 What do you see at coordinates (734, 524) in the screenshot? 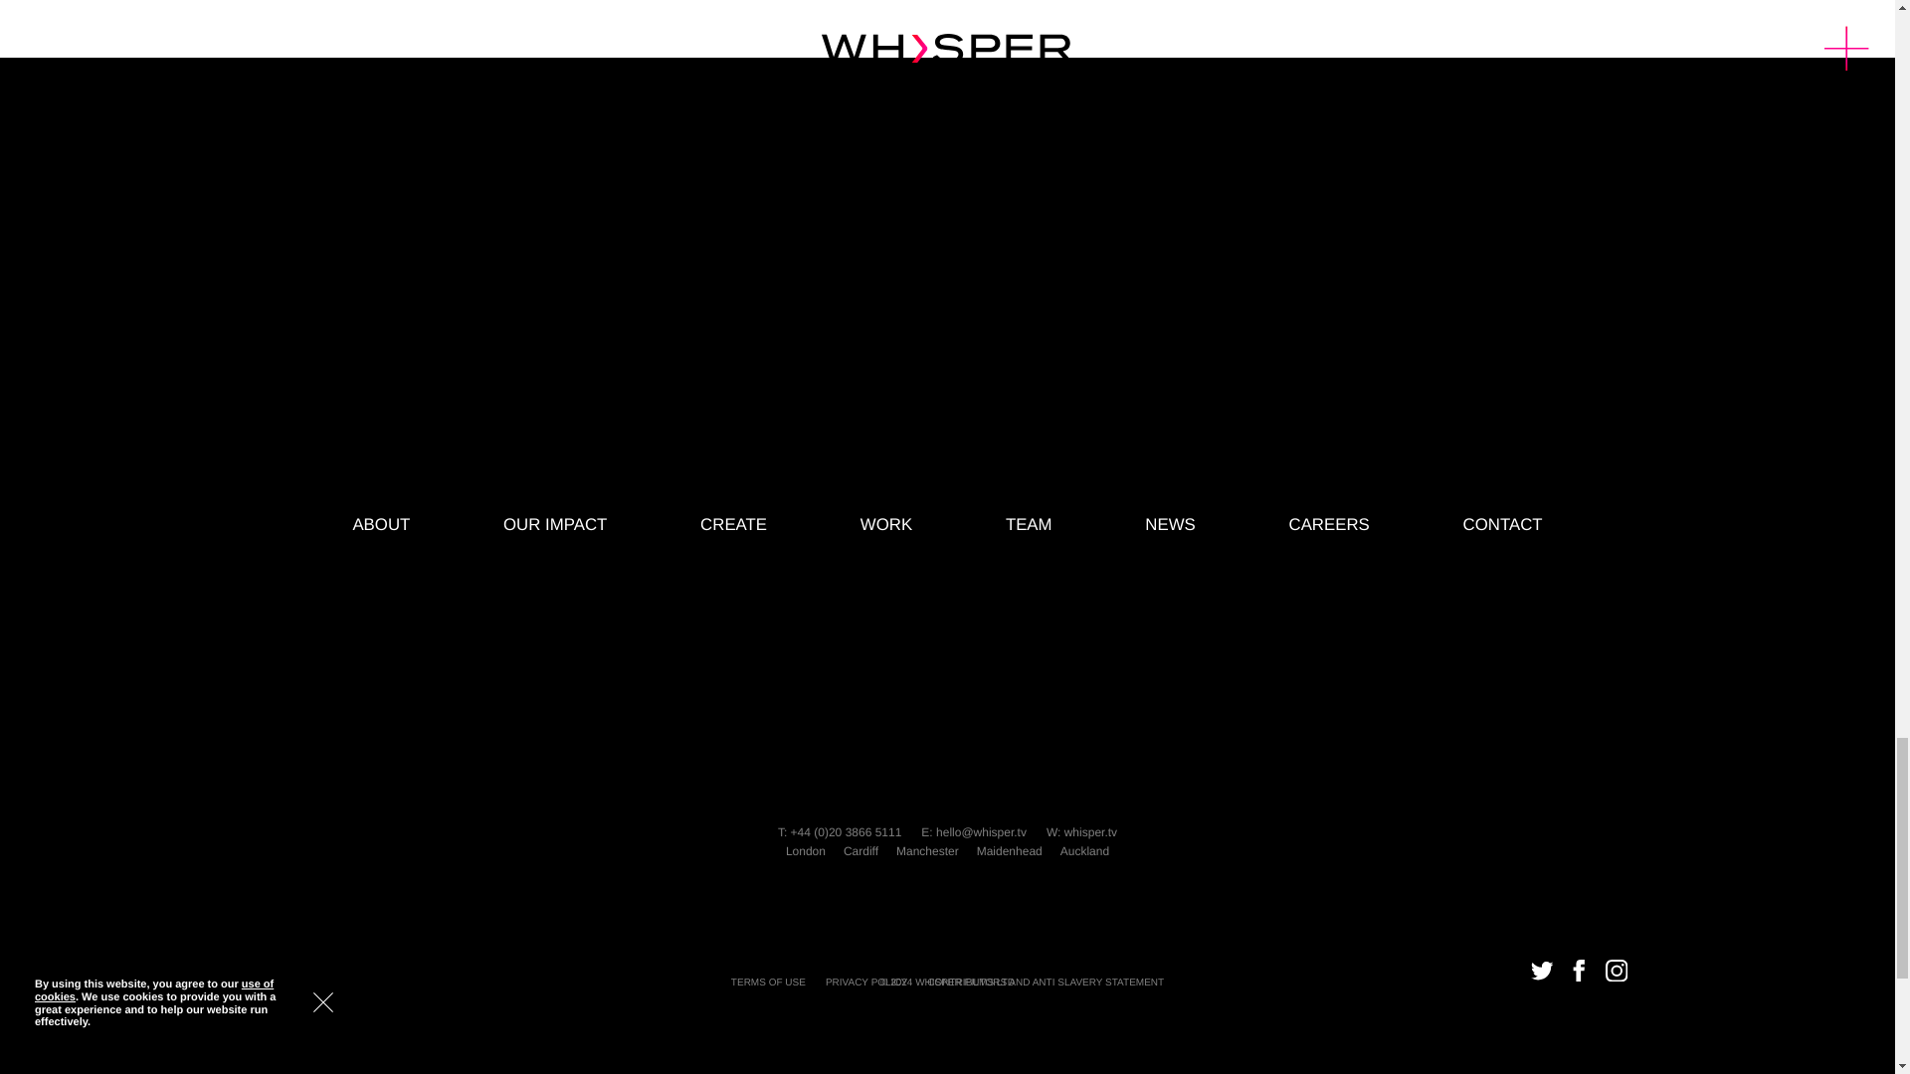
I see `CREATE` at bounding box center [734, 524].